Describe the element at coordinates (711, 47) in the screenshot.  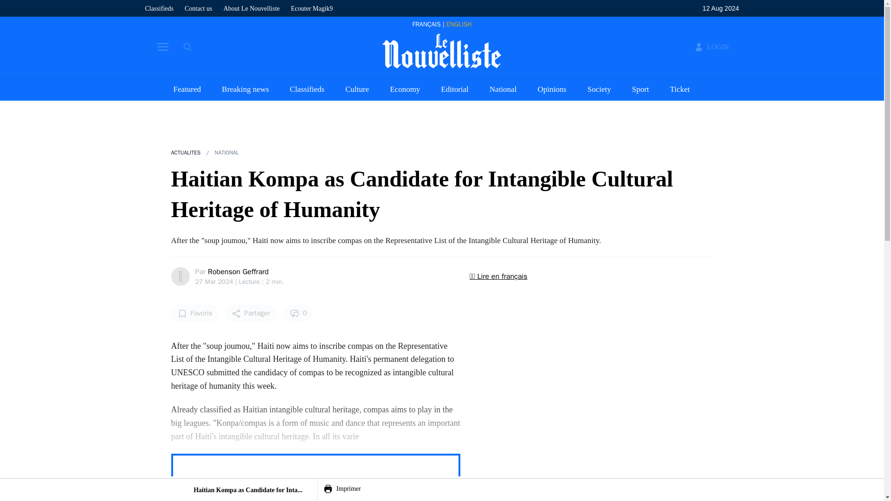
I see `LOGIN` at that location.